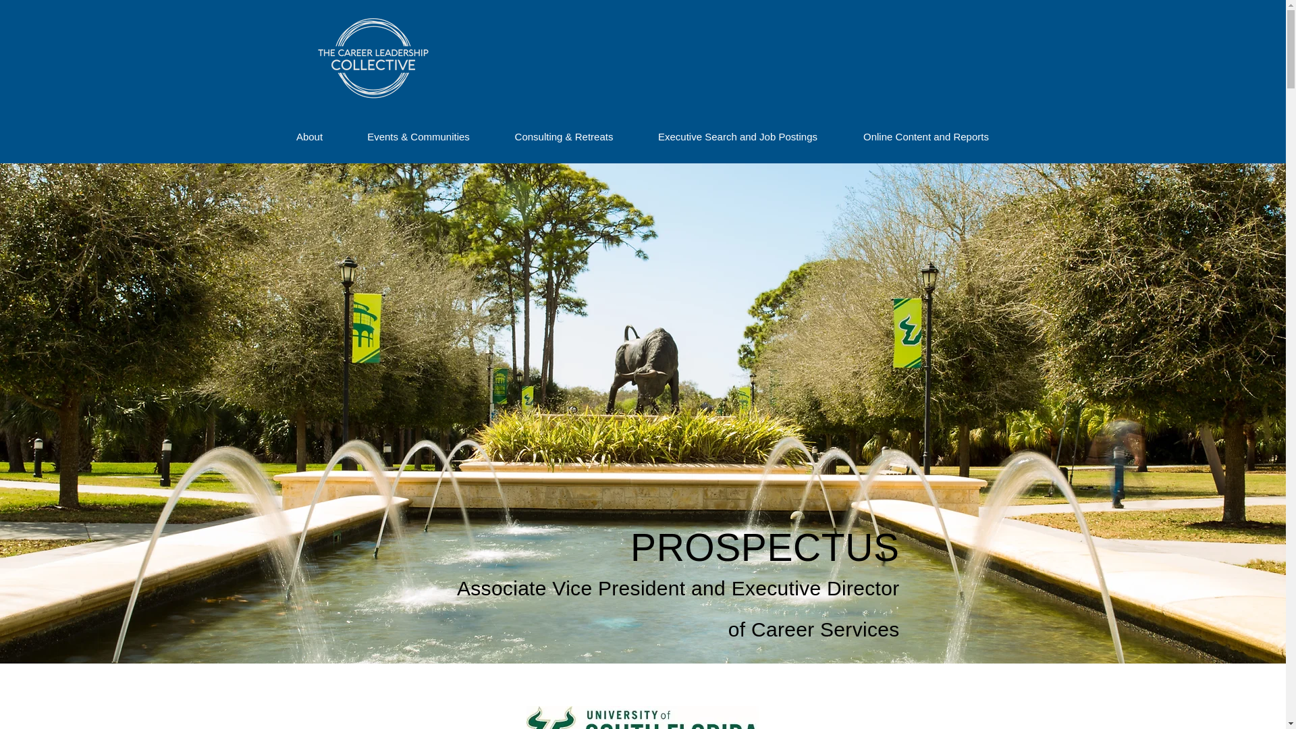  Describe the element at coordinates (373, 58) in the screenshot. I see `The Career Leadership Collective` at that location.